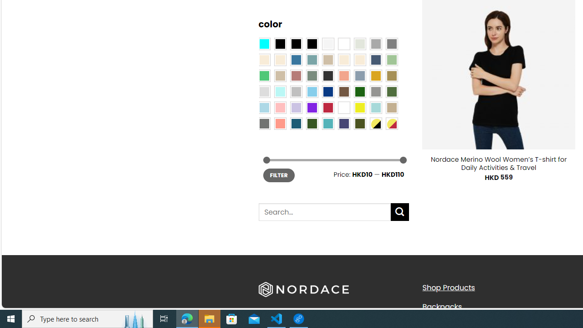 This screenshot has width=583, height=328. Describe the element at coordinates (312, 91) in the screenshot. I see `Sky Blue` at that location.